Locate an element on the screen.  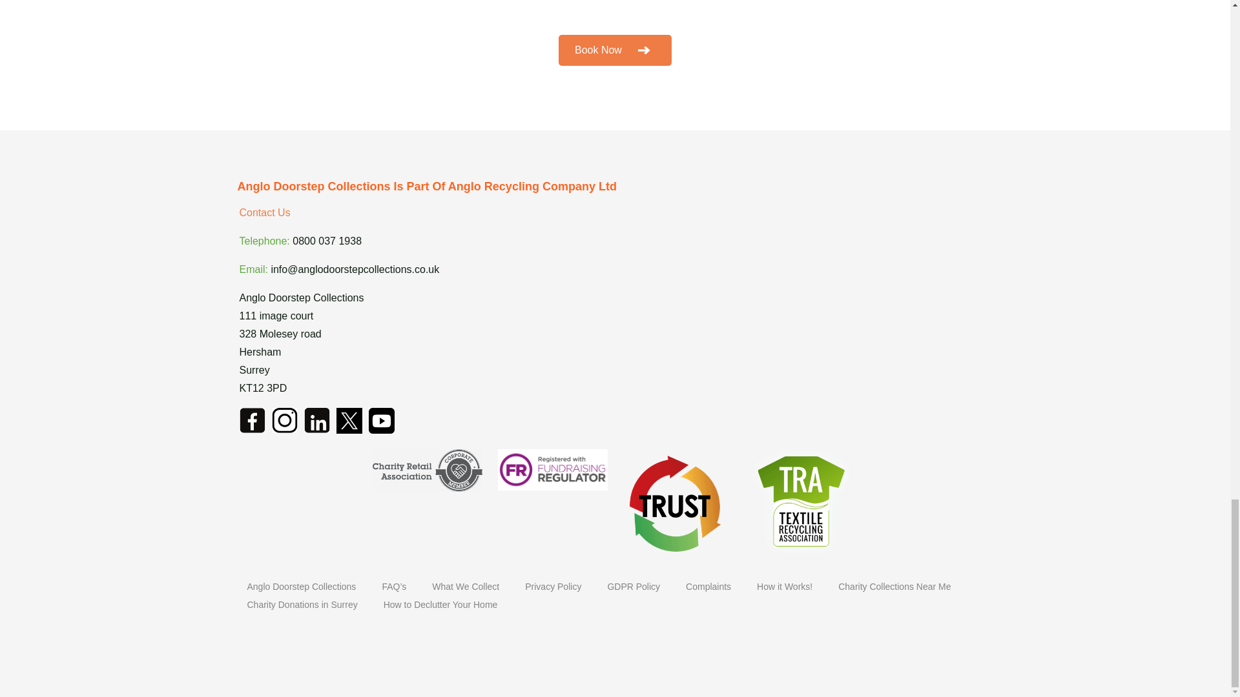
What We Collect is located at coordinates (465, 586).